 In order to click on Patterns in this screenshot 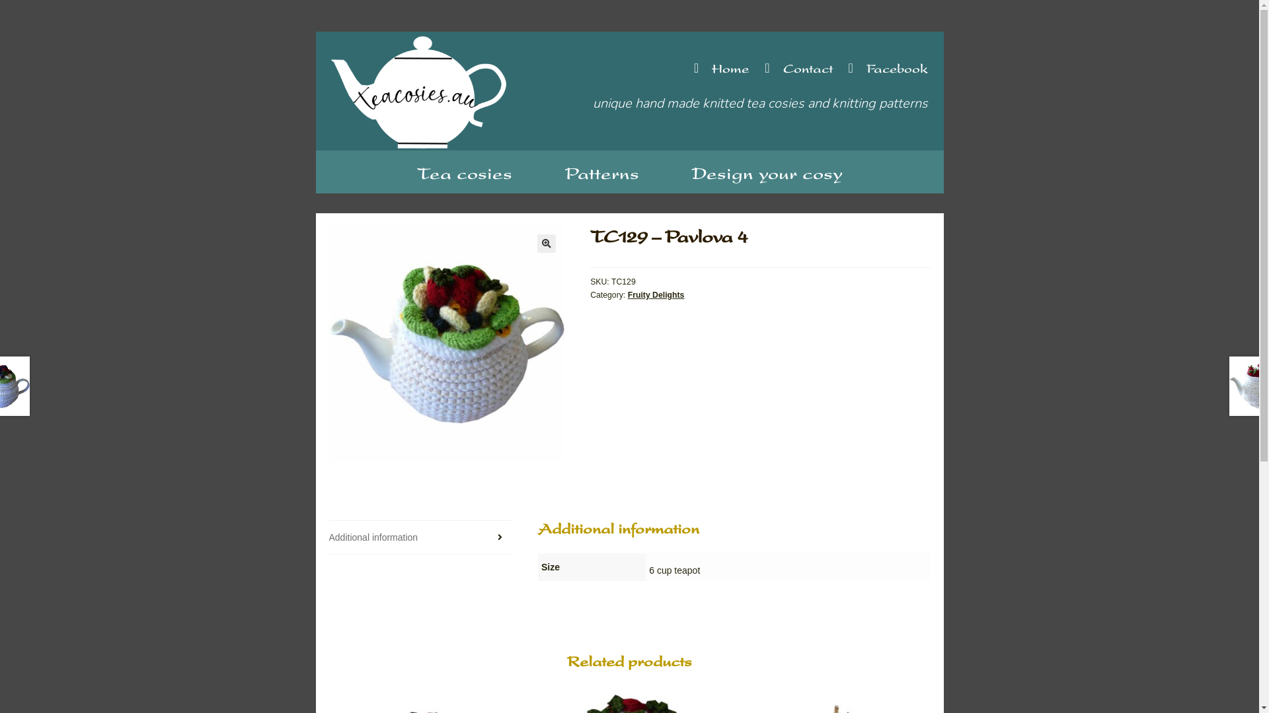, I will do `click(601, 172)`.